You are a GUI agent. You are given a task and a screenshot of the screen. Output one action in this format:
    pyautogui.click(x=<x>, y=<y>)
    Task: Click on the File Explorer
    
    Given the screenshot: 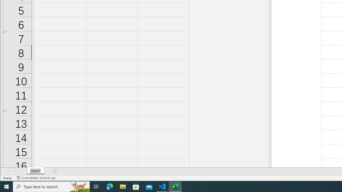 What is the action you would take?
    pyautogui.click(x=123, y=187)
    